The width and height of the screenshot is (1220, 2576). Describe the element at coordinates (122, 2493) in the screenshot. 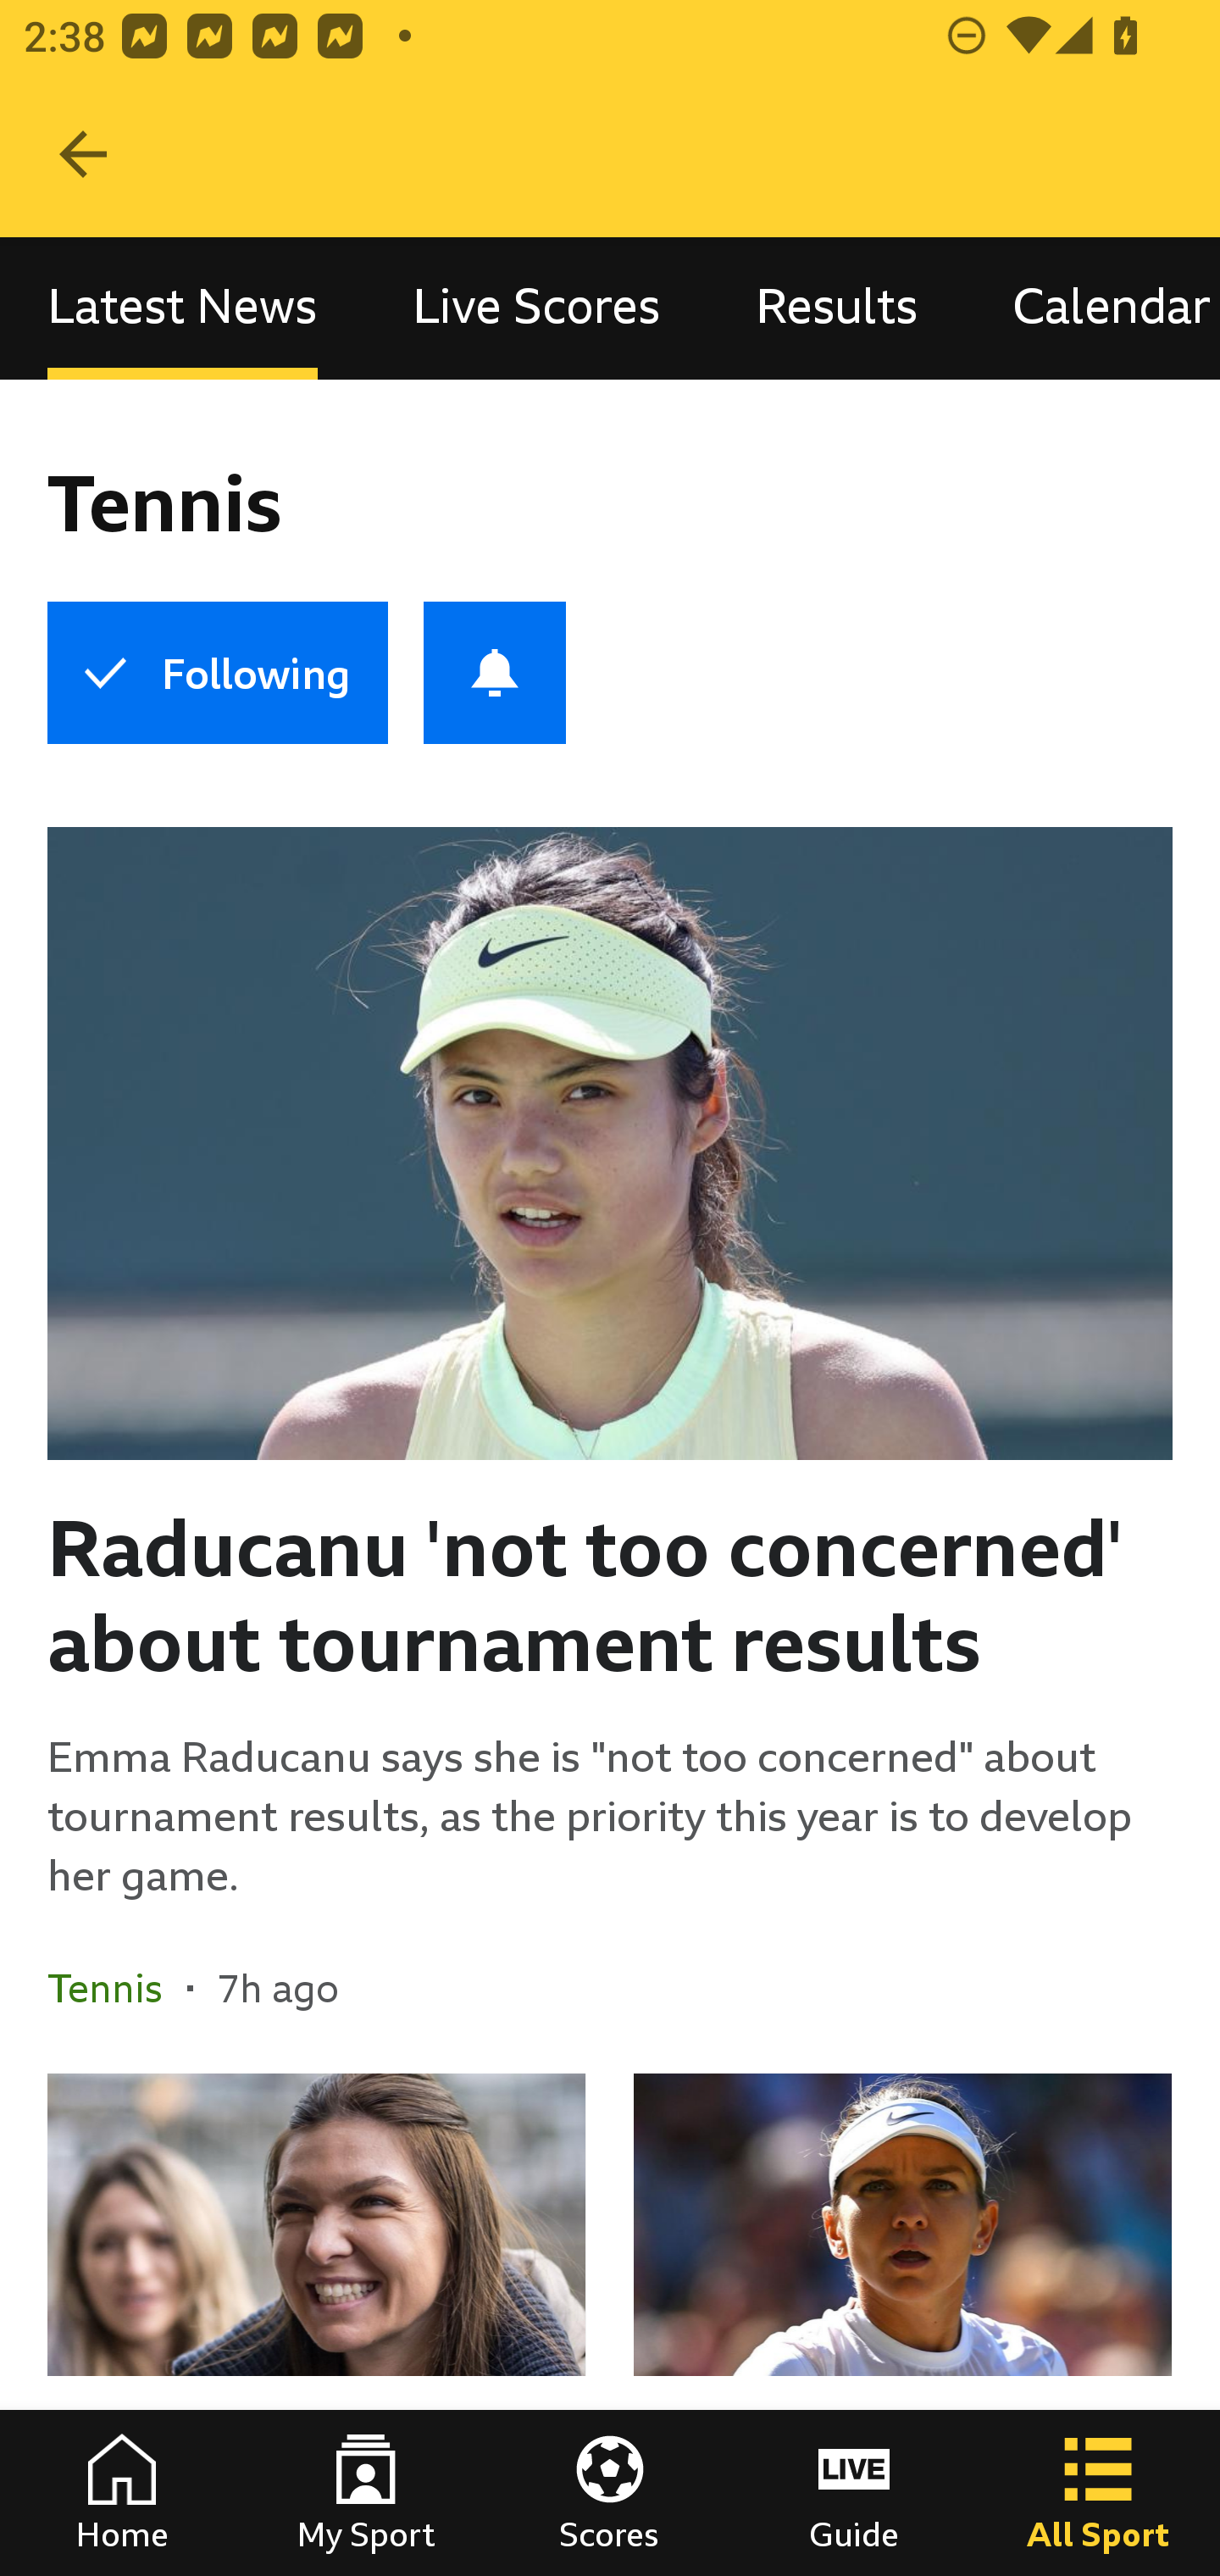

I see `Home` at that location.